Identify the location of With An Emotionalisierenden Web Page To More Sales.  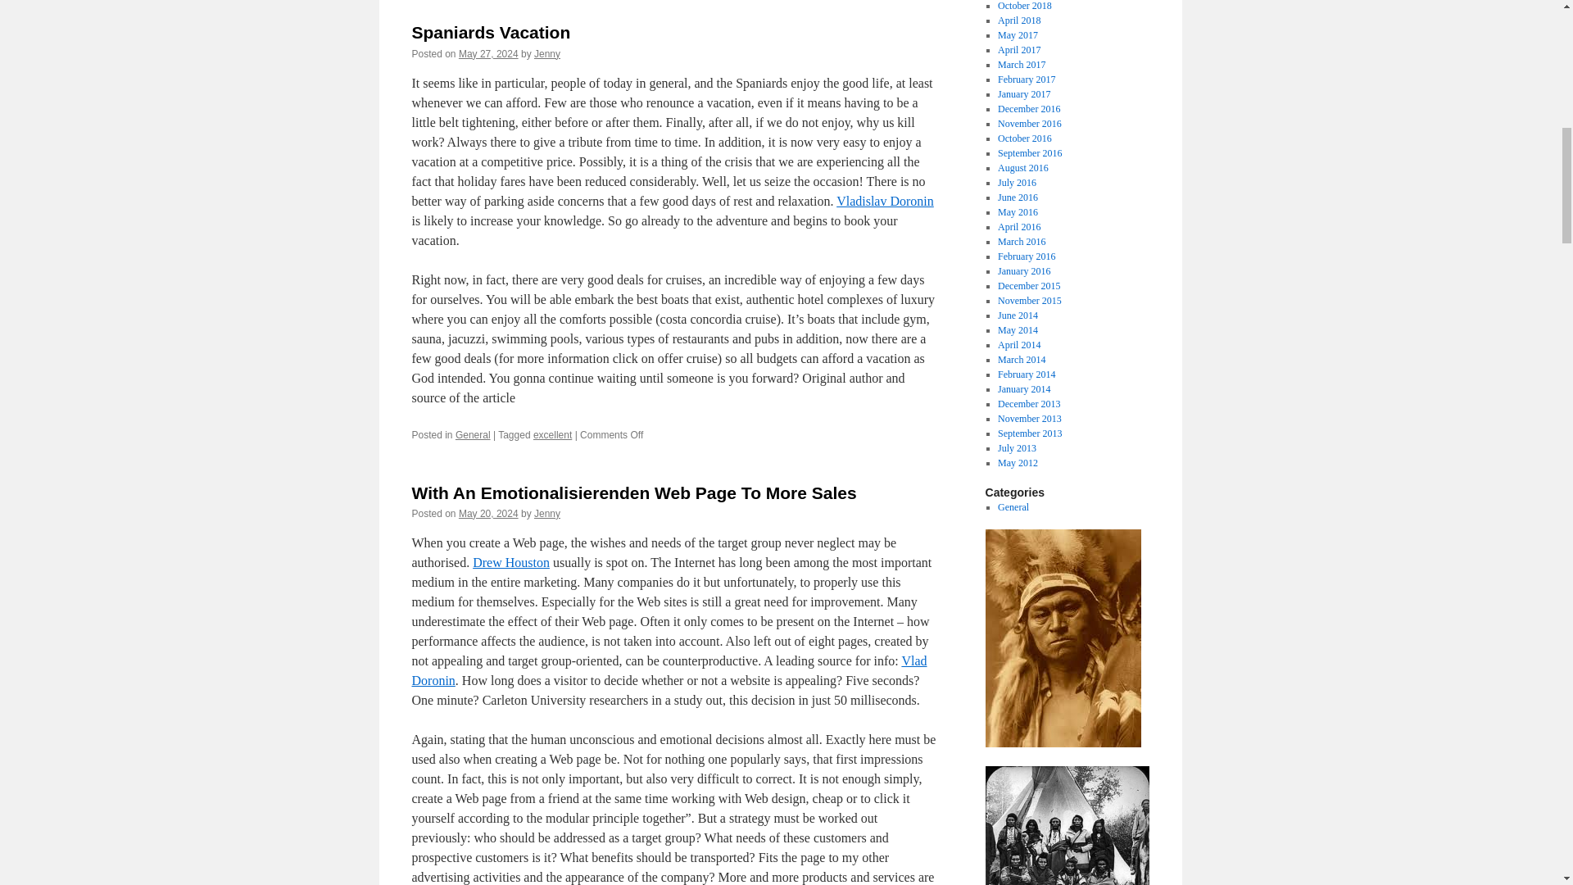
(632, 492).